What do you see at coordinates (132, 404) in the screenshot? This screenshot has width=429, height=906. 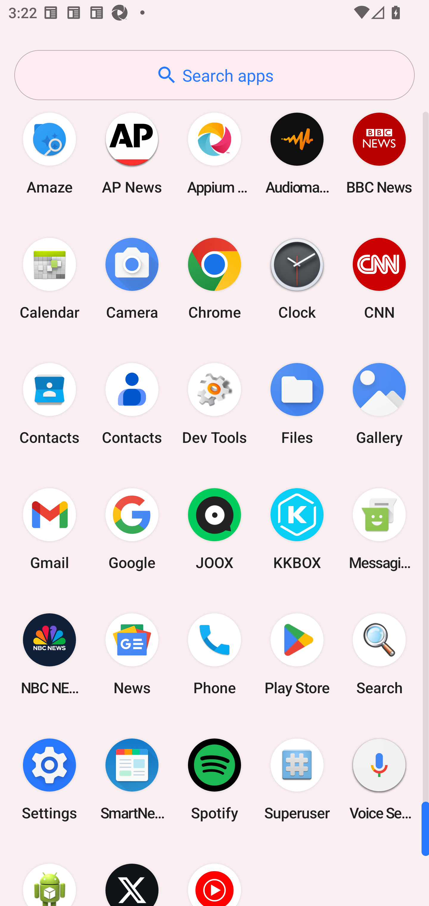 I see `Contacts` at bounding box center [132, 404].